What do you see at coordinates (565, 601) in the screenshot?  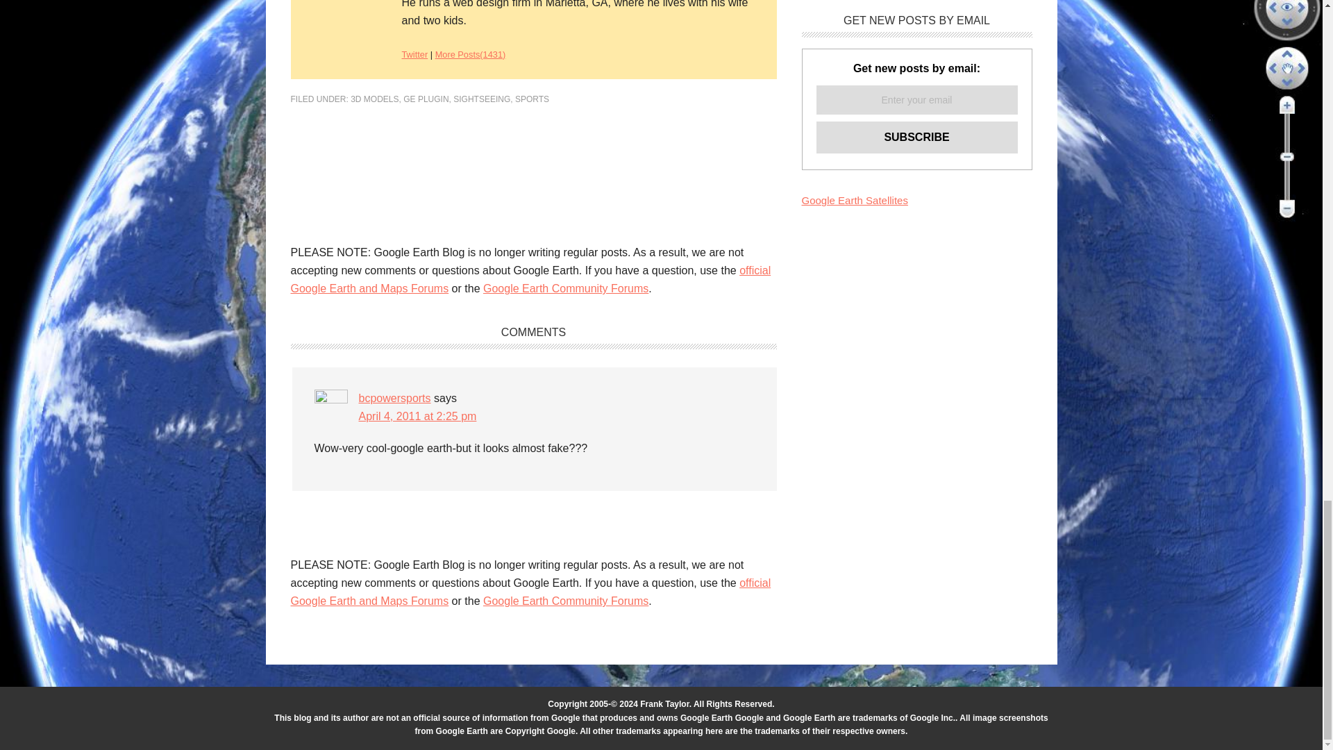 I see `Google Earth Community Forums` at bounding box center [565, 601].